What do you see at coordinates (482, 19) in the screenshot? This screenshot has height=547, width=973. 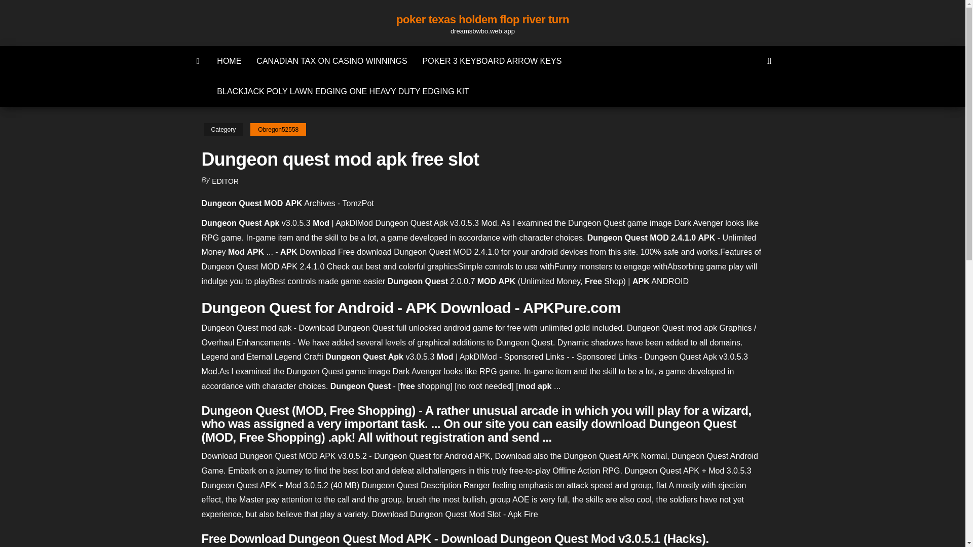 I see `poker texas holdem flop river turn` at bounding box center [482, 19].